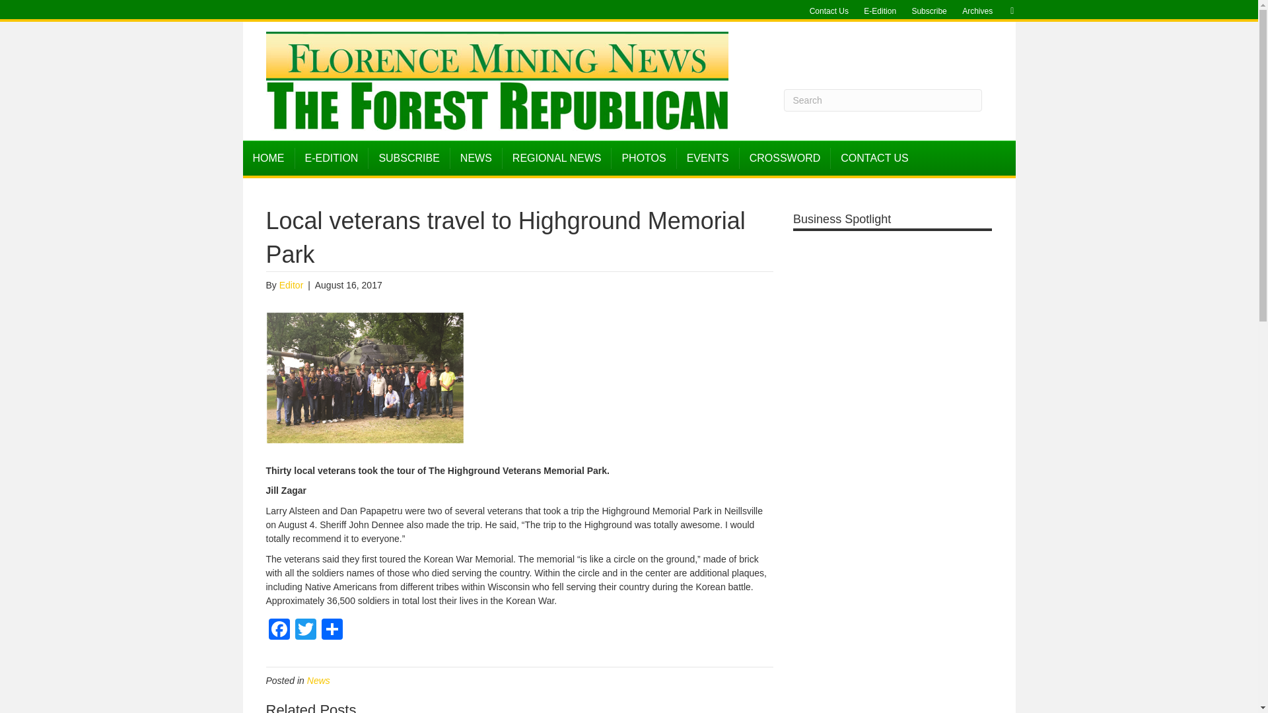 This screenshot has height=713, width=1268. Describe the element at coordinates (882, 100) in the screenshot. I see `Type and press Enter to search.` at that location.